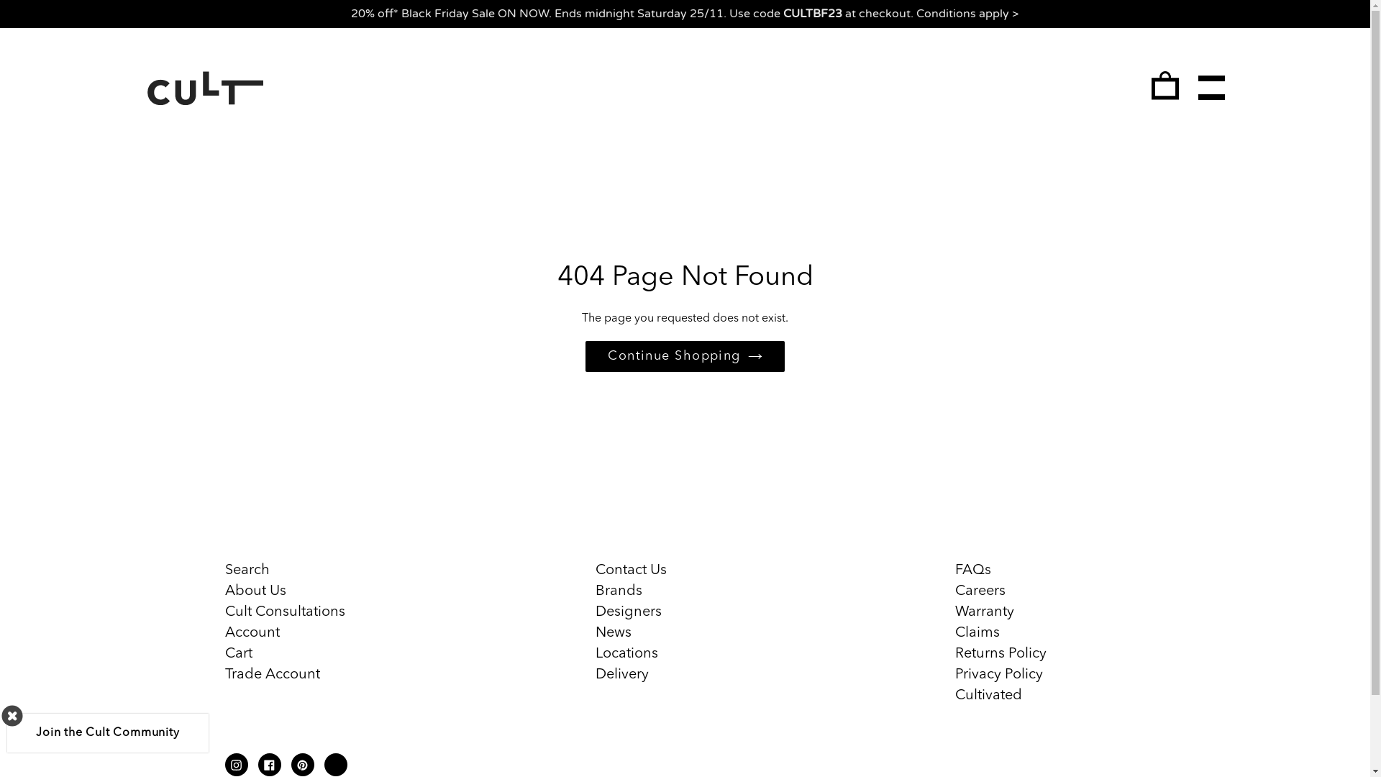 The image size is (1381, 777). I want to click on Claims, so click(977, 633).